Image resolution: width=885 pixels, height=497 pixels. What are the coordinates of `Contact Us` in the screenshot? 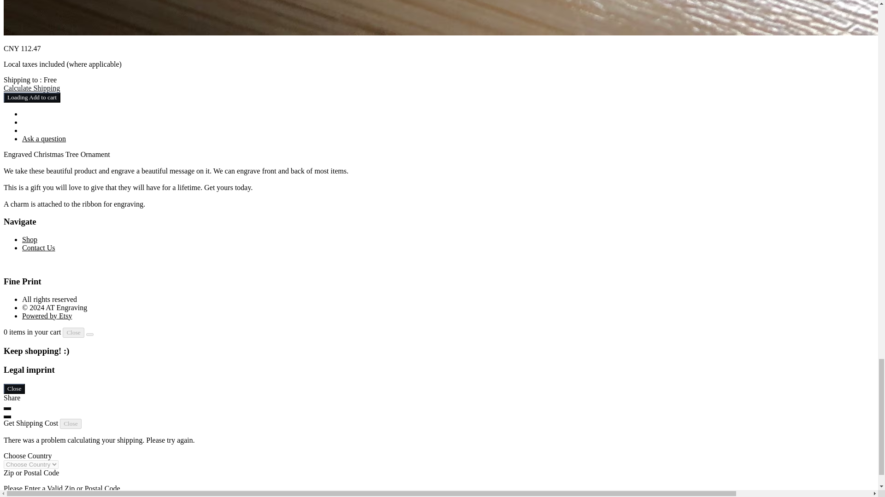 It's located at (39, 248).